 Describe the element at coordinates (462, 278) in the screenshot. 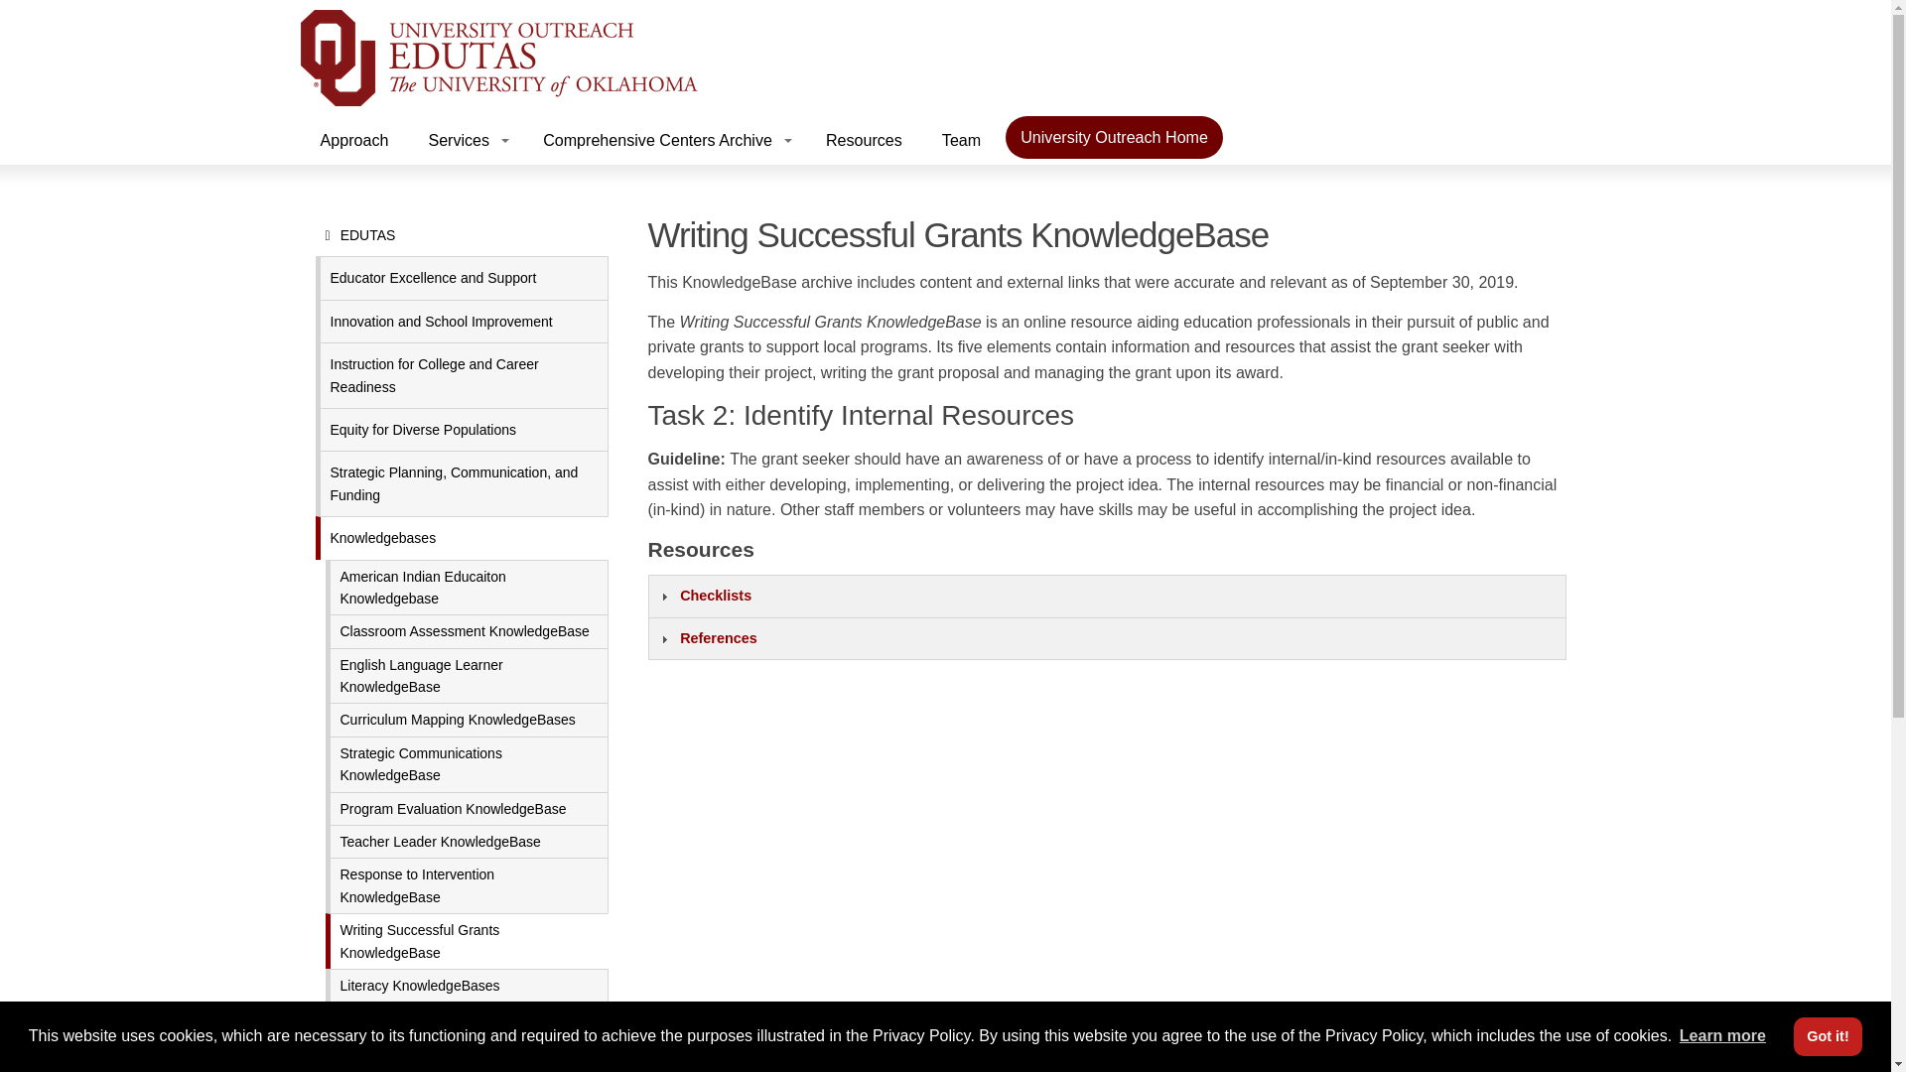

I see `Educator Excellence and Support` at that location.